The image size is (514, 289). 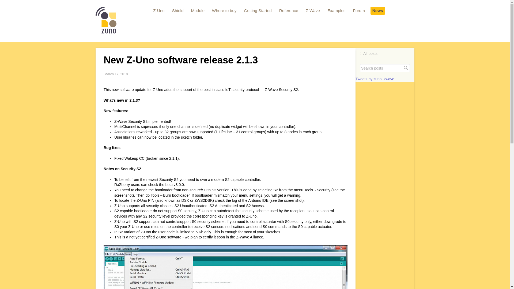 What do you see at coordinates (159, 11) in the screenshot?
I see `Z-Uno` at bounding box center [159, 11].